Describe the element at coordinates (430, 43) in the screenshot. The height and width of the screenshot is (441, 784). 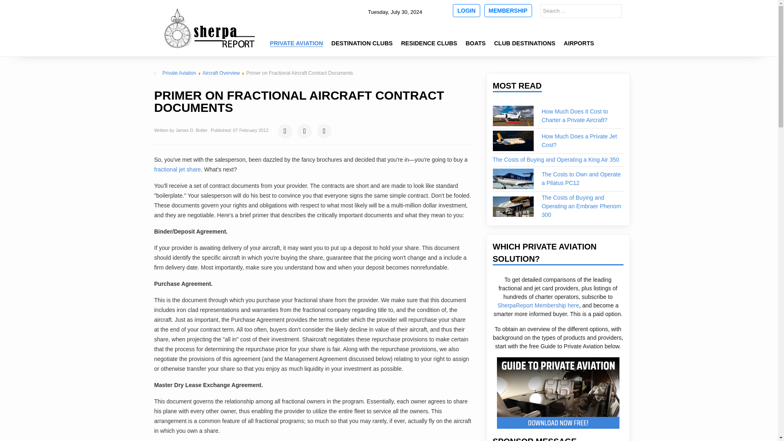
I see `RESIDENCE CLUBS` at that location.